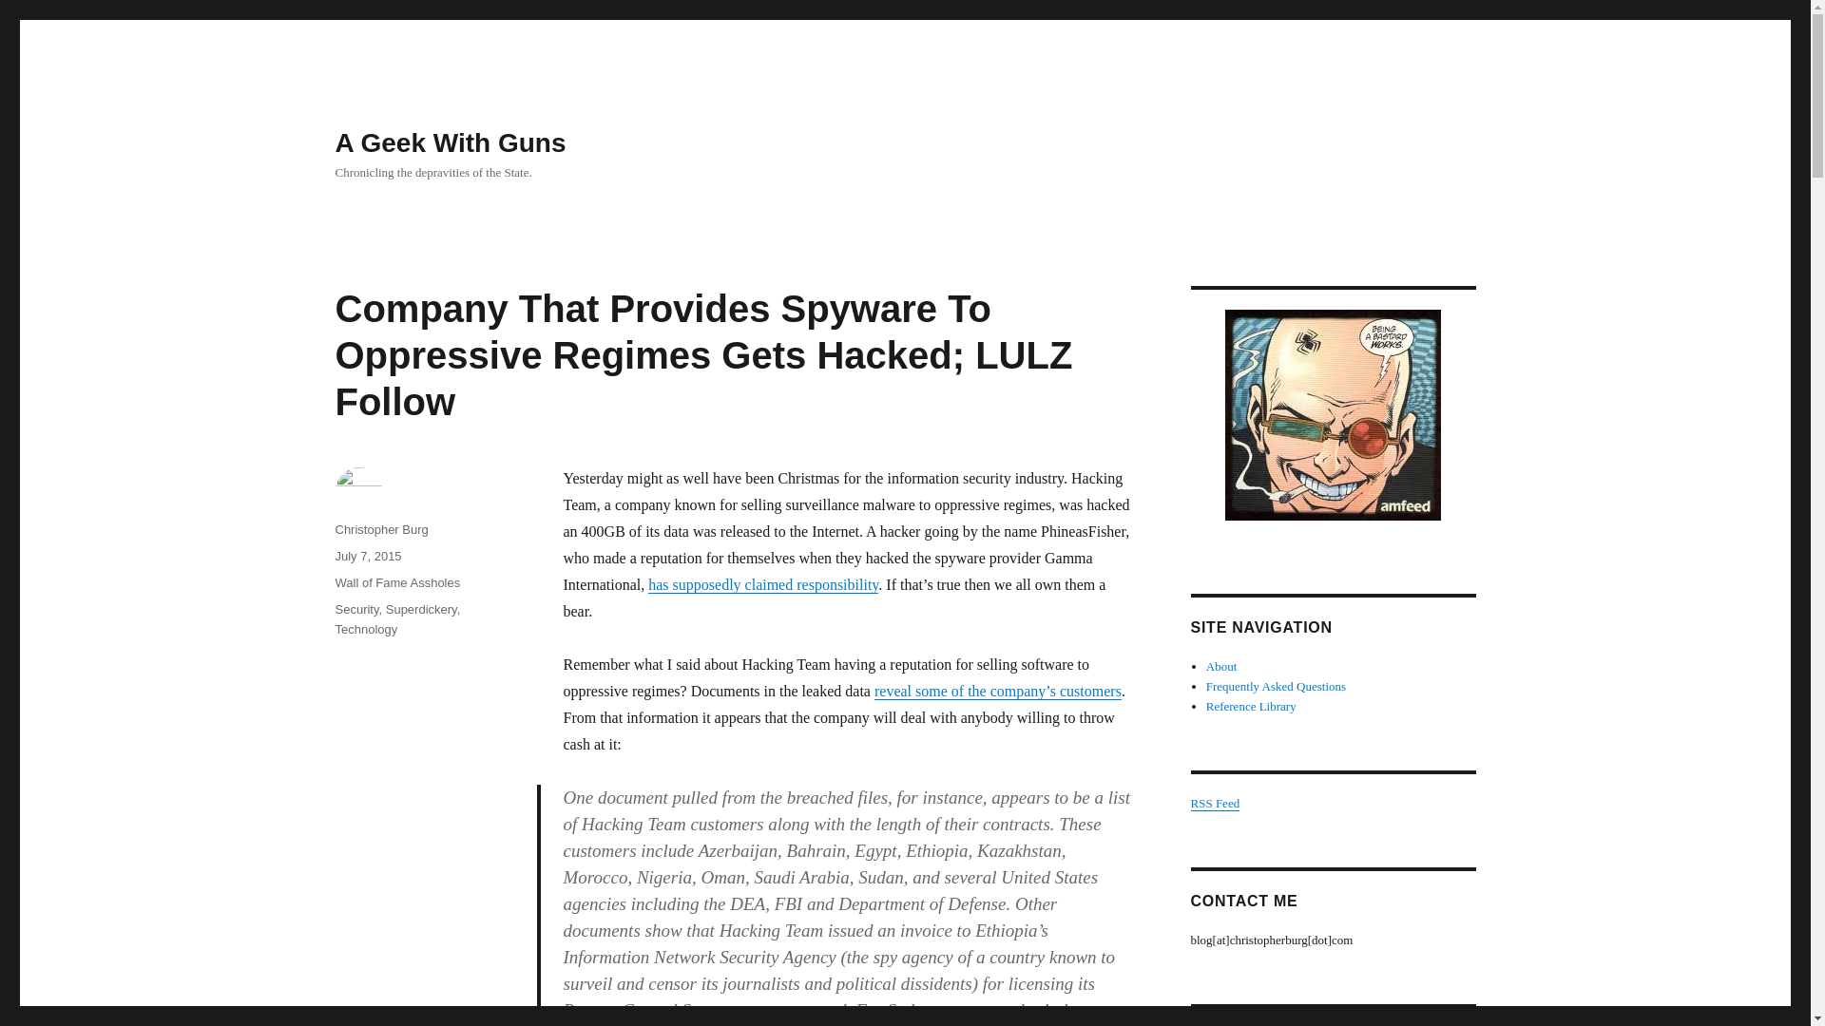 The image size is (1825, 1026). I want to click on has supposedly claimed responsibility, so click(762, 584).